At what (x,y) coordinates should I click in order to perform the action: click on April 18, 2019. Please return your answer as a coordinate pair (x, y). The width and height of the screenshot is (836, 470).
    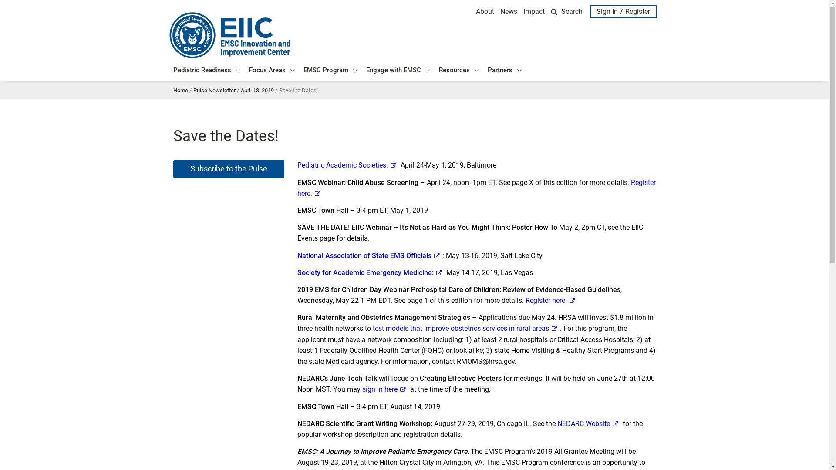
    Looking at the image, I should click on (257, 91).